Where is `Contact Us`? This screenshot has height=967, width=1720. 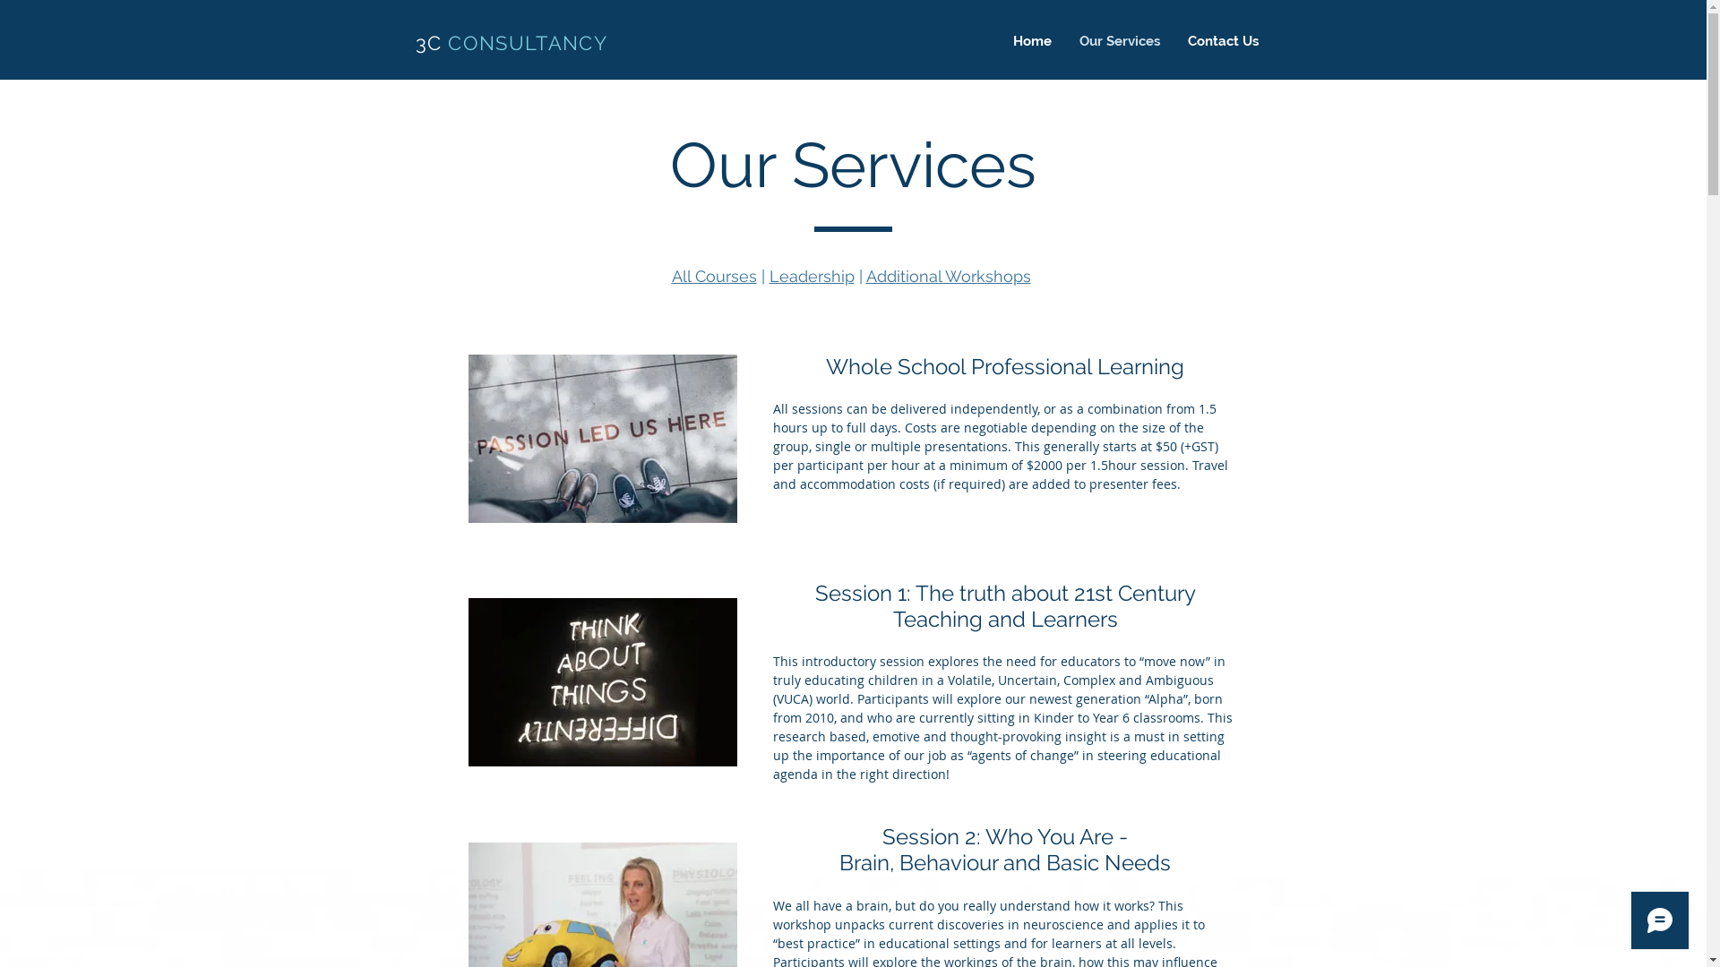 Contact Us is located at coordinates (1224, 41).